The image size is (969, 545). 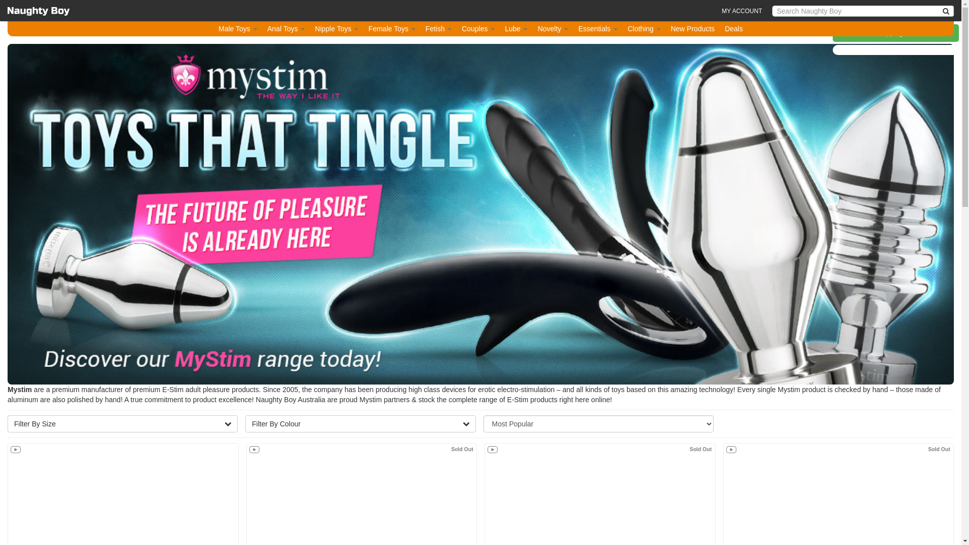 I want to click on Couples, so click(x=478, y=29).